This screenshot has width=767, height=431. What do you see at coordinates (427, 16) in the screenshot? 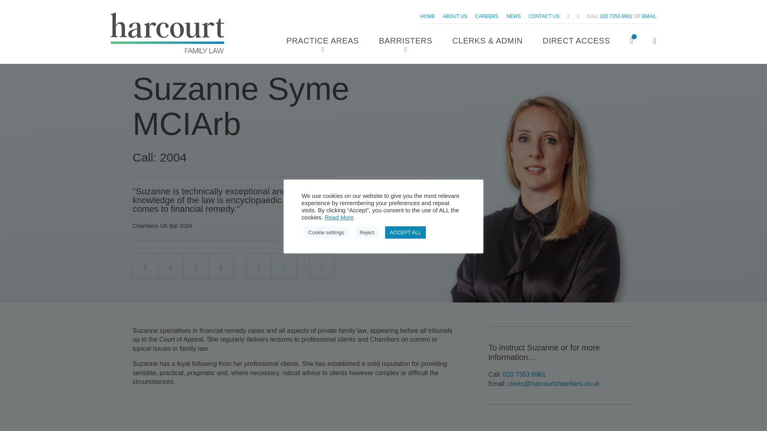
I see `HOME` at bounding box center [427, 16].